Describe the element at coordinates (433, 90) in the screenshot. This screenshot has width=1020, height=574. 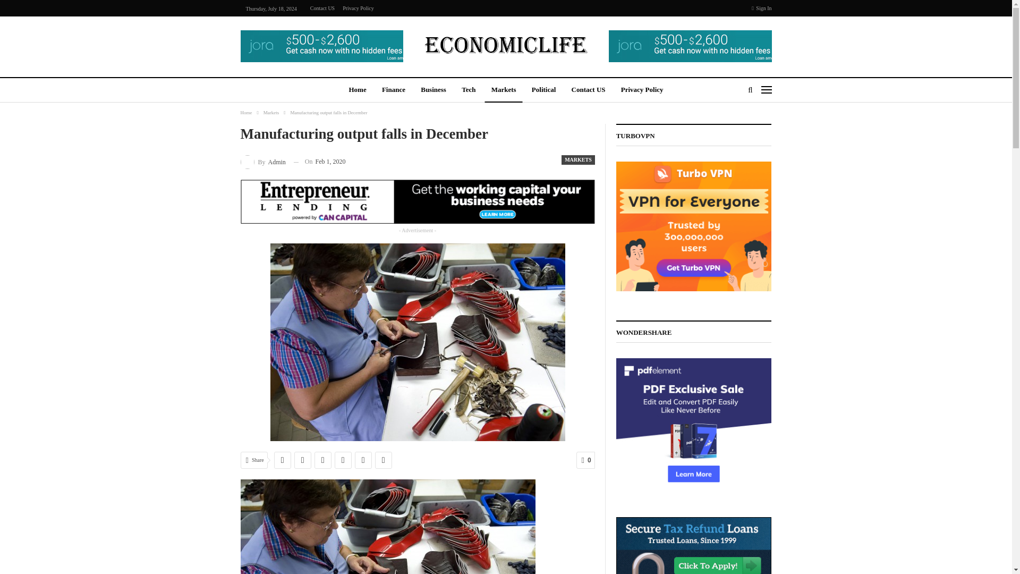
I see `Business` at that location.